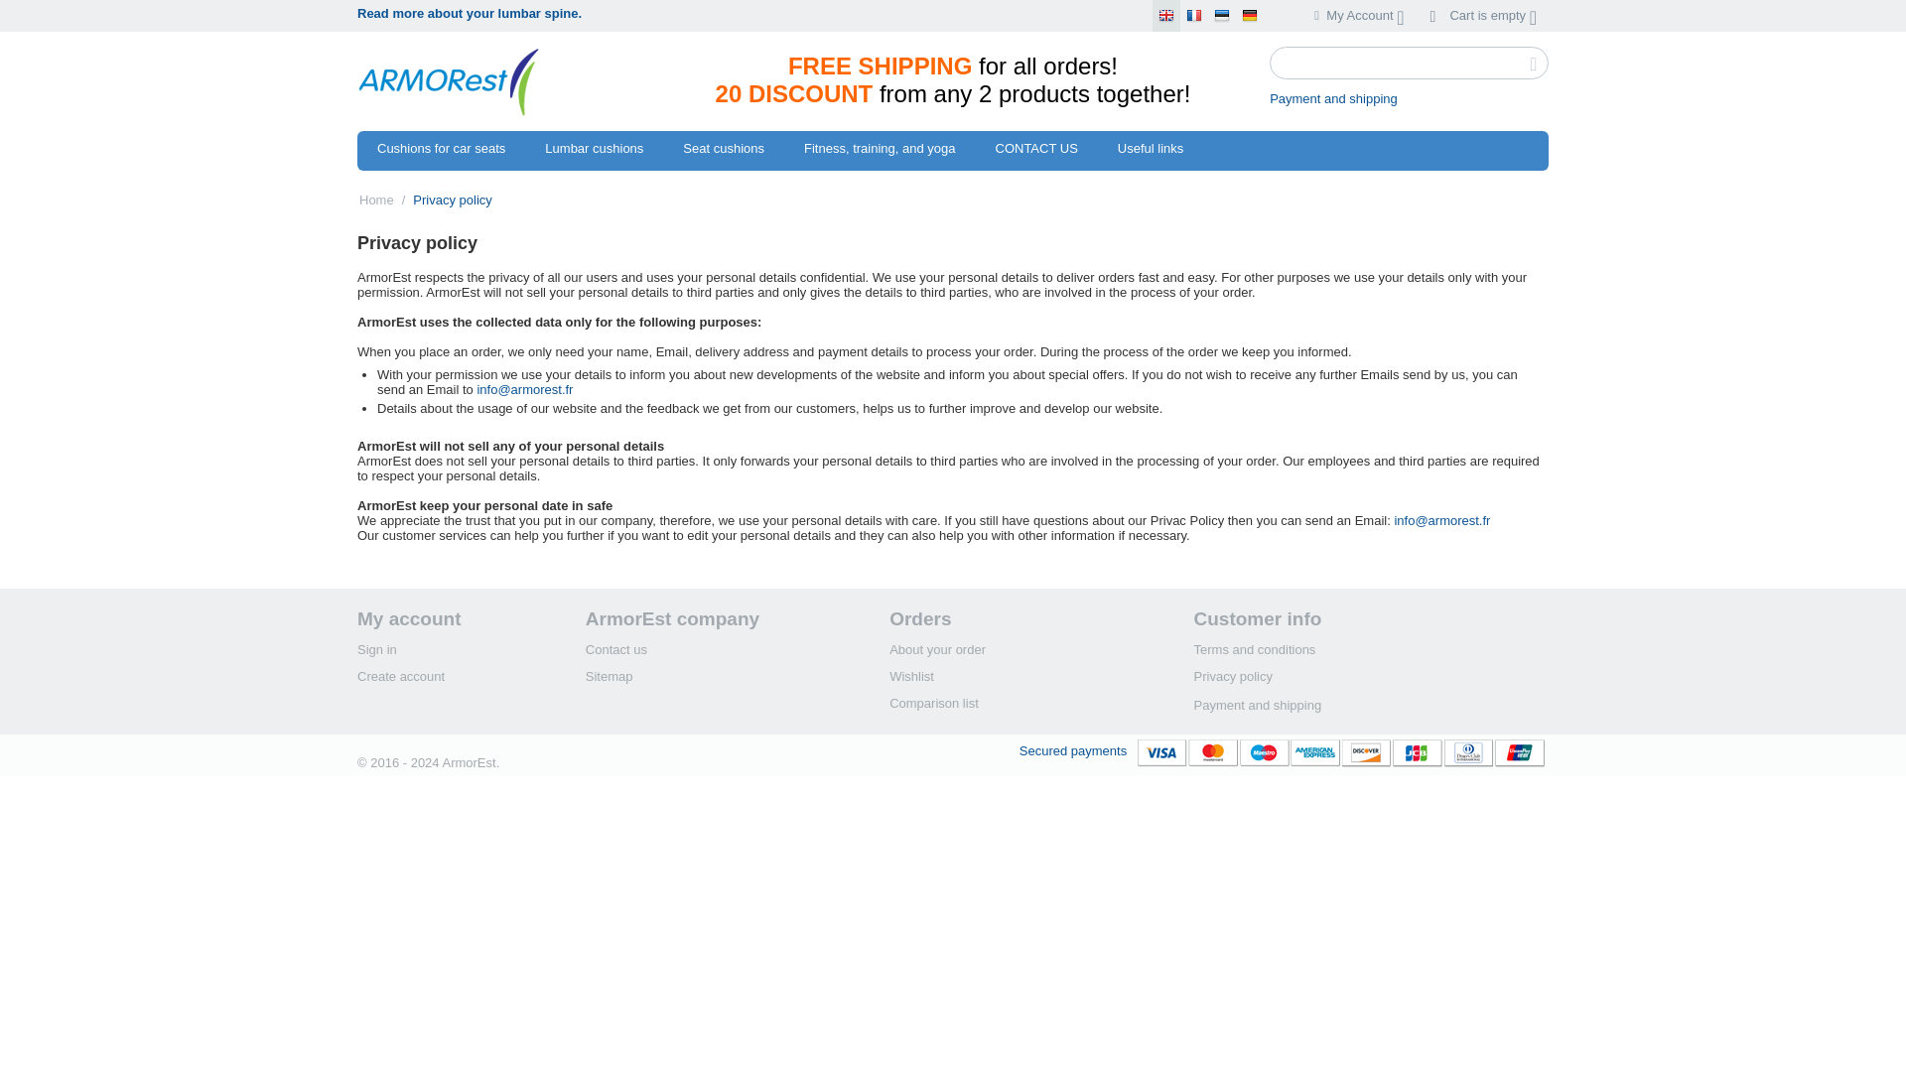  Describe the element at coordinates (441, 150) in the screenshot. I see `Cushions for car seats` at that location.